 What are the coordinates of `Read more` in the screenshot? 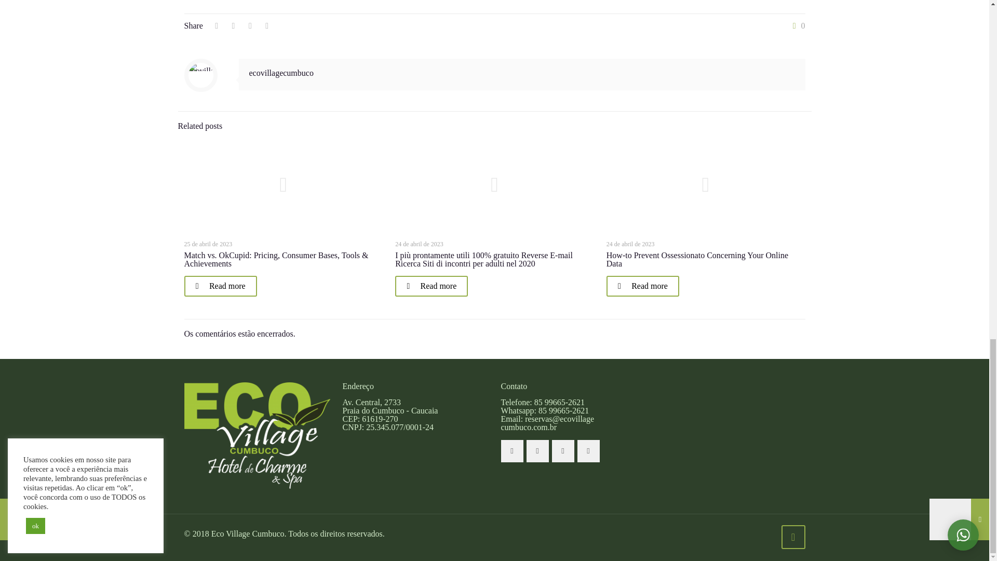 It's located at (220, 286).